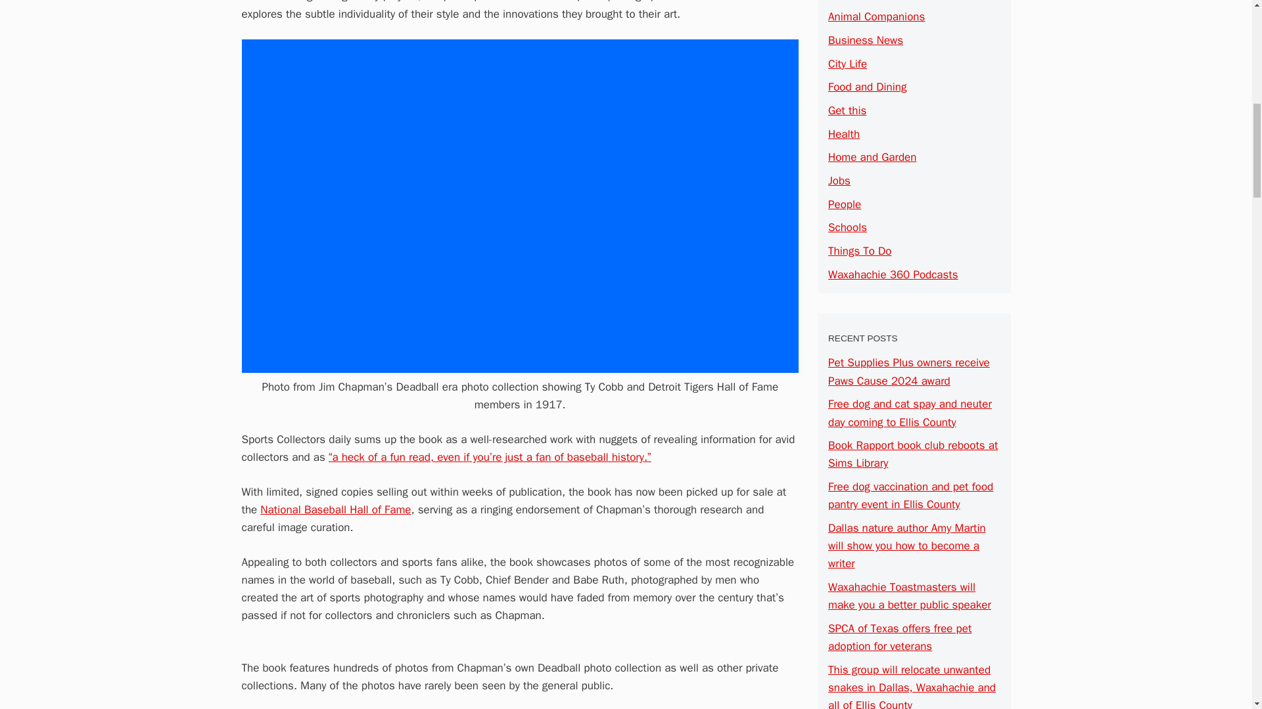 Image resolution: width=1262 pixels, height=709 pixels. Describe the element at coordinates (876, 16) in the screenshot. I see `Animal Companions` at that location.